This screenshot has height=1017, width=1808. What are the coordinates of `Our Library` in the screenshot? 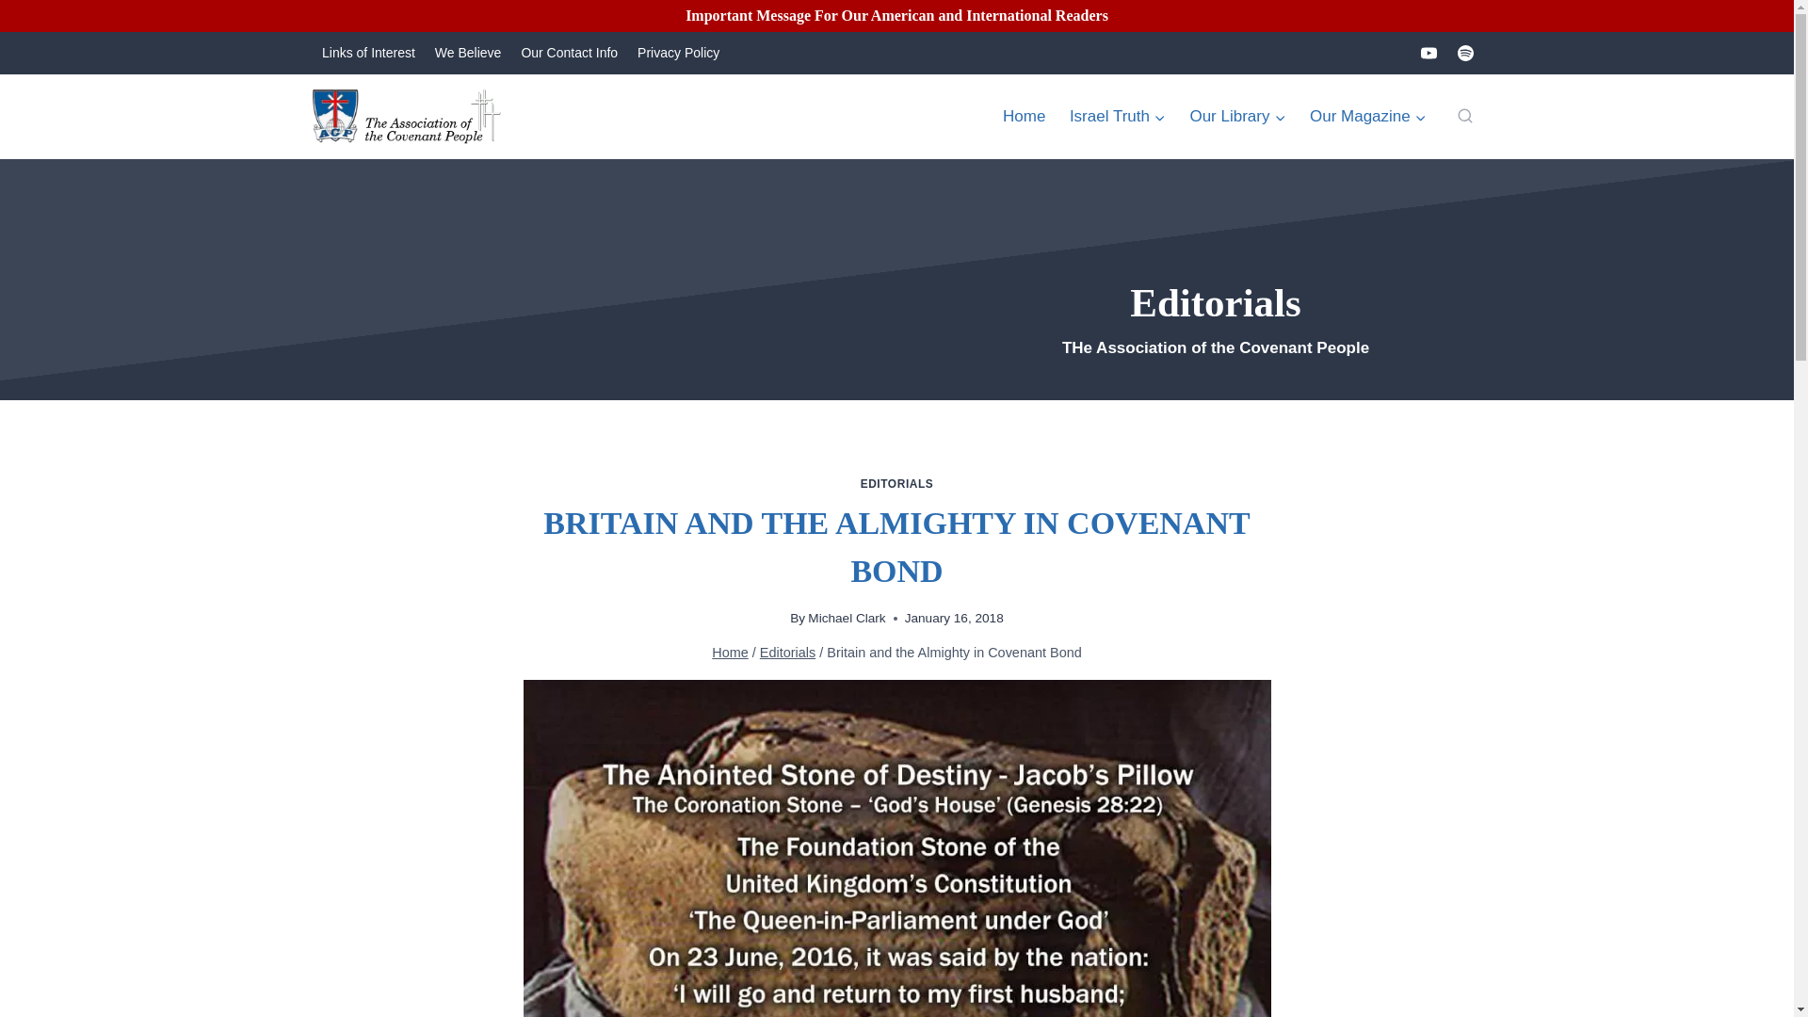 It's located at (1237, 117).